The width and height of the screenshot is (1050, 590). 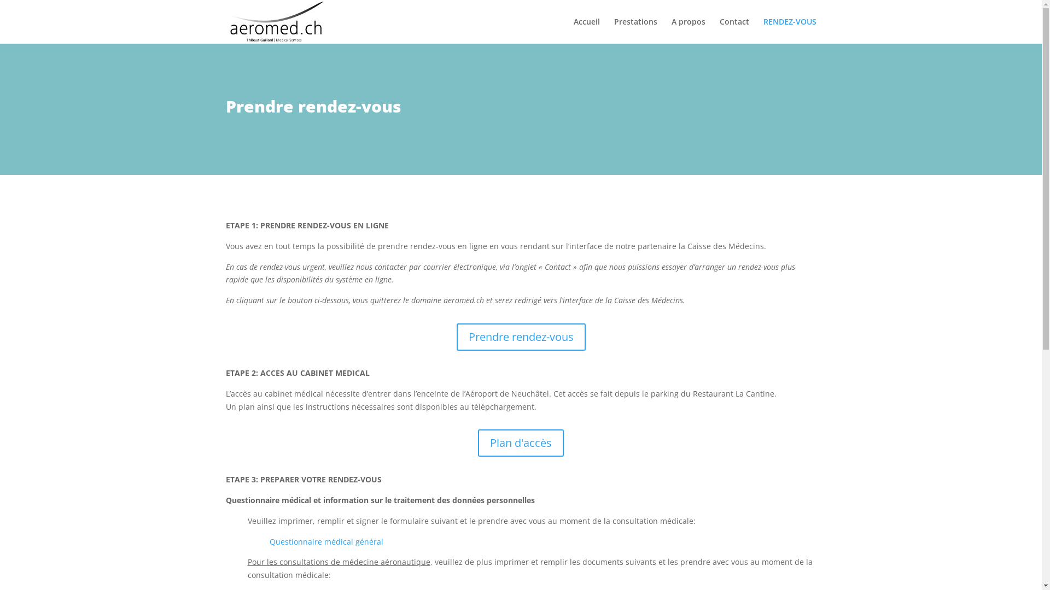 What do you see at coordinates (586, 31) in the screenshot?
I see `Accueil` at bounding box center [586, 31].